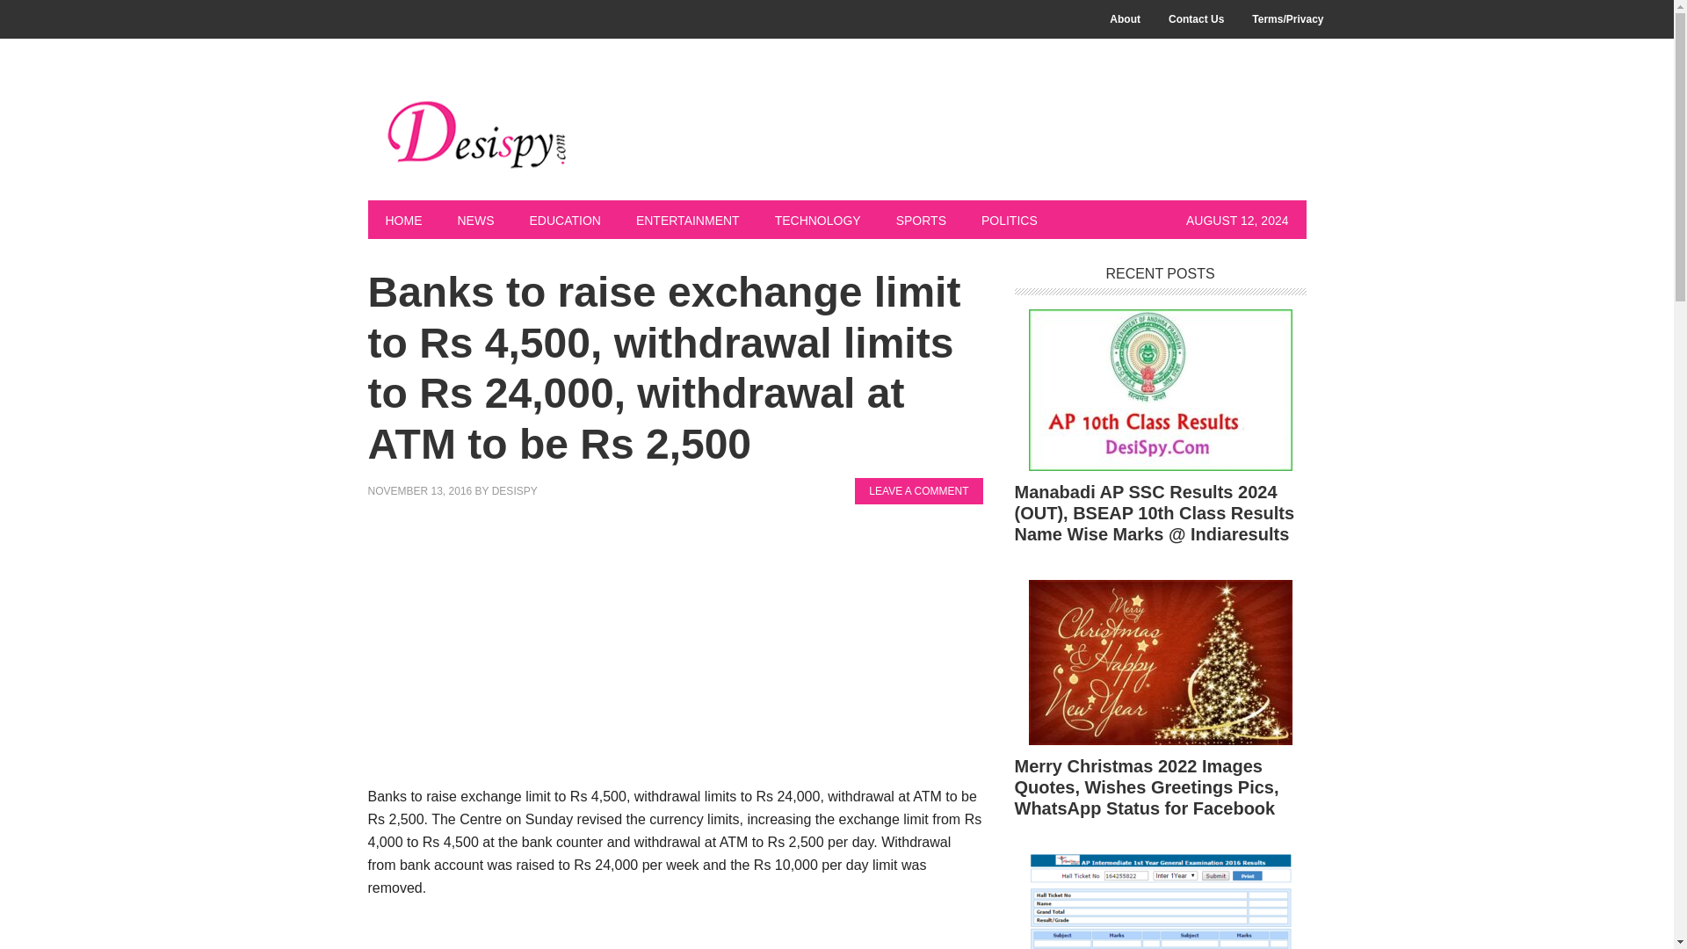 This screenshot has width=1687, height=949. Describe the element at coordinates (675, 654) in the screenshot. I see `Advertisement` at that location.